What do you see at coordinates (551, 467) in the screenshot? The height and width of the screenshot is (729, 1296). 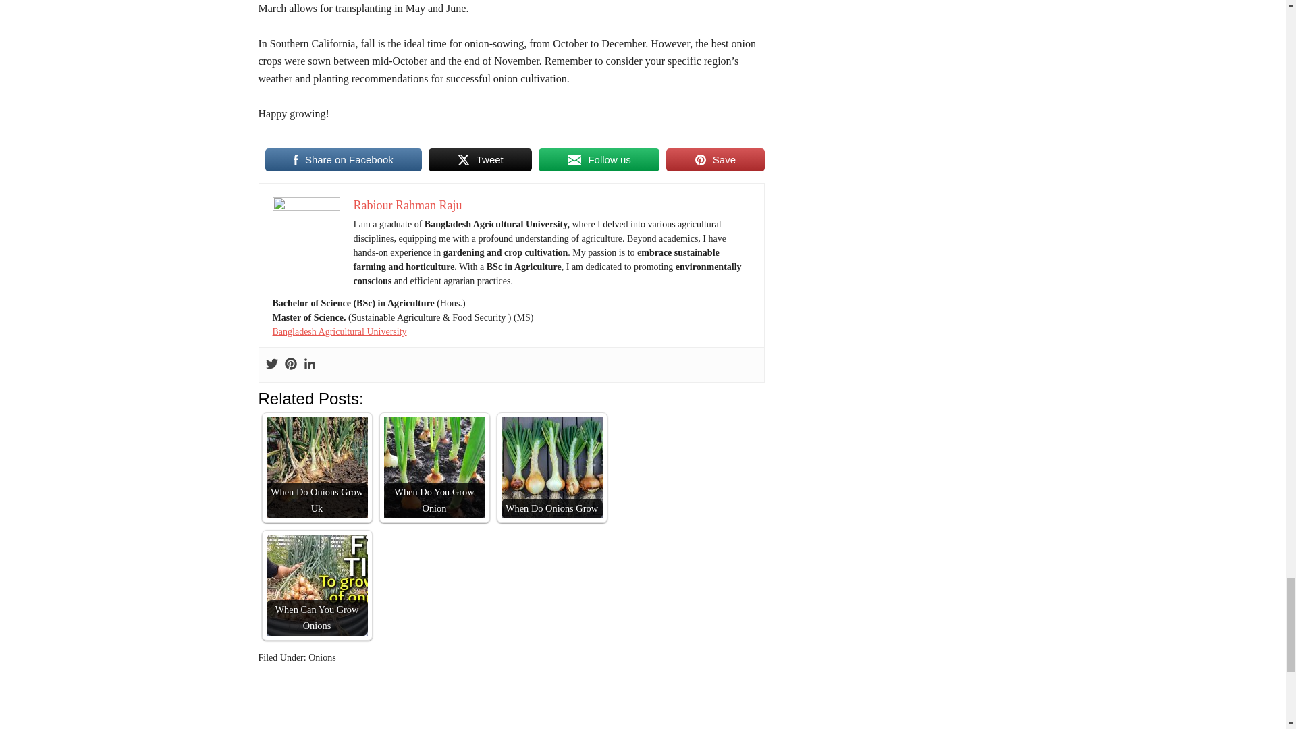 I see `When Do Onions Grow` at bounding box center [551, 467].